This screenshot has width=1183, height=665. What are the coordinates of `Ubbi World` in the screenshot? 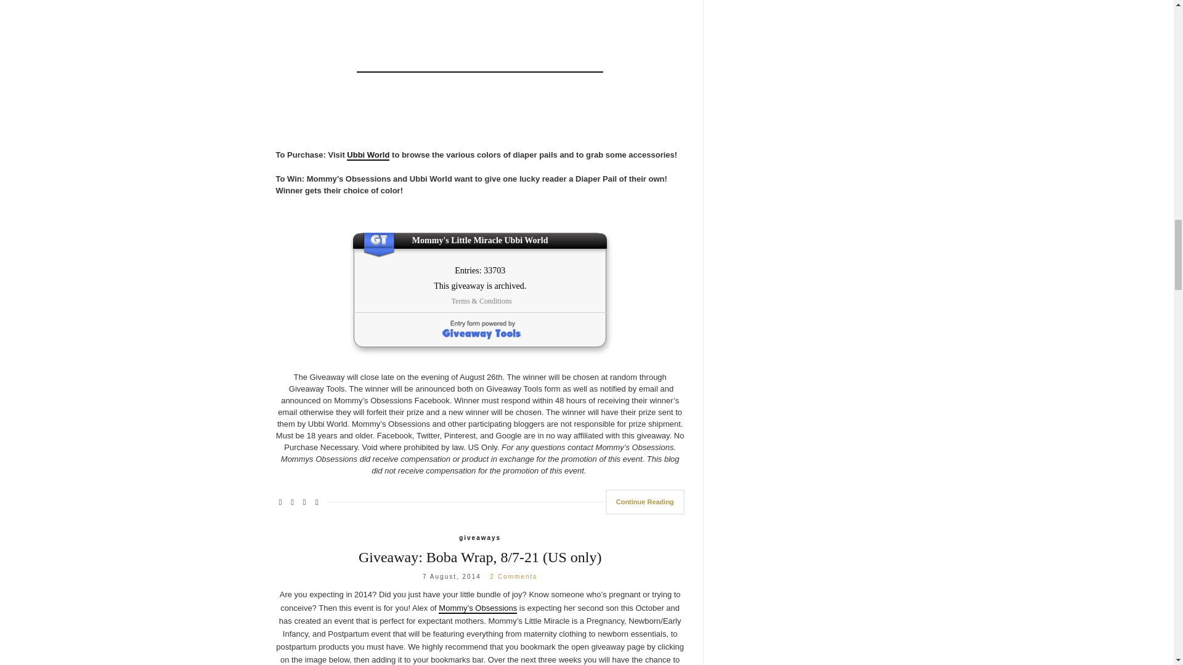 It's located at (367, 155).